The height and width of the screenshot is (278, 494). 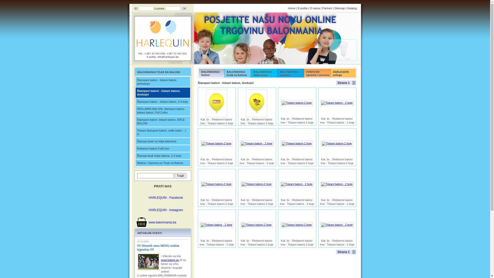 I want to click on FUNFOOD products, so click(x=317, y=73).